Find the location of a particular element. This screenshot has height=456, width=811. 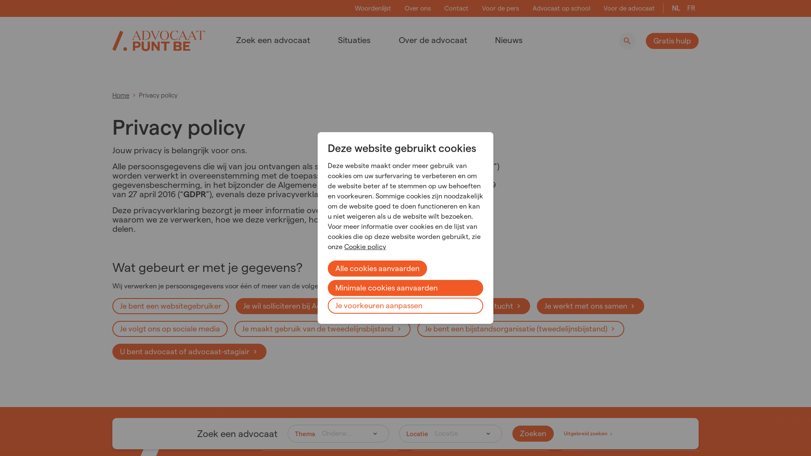

Zoek een advocaat is located at coordinates (330, 439).